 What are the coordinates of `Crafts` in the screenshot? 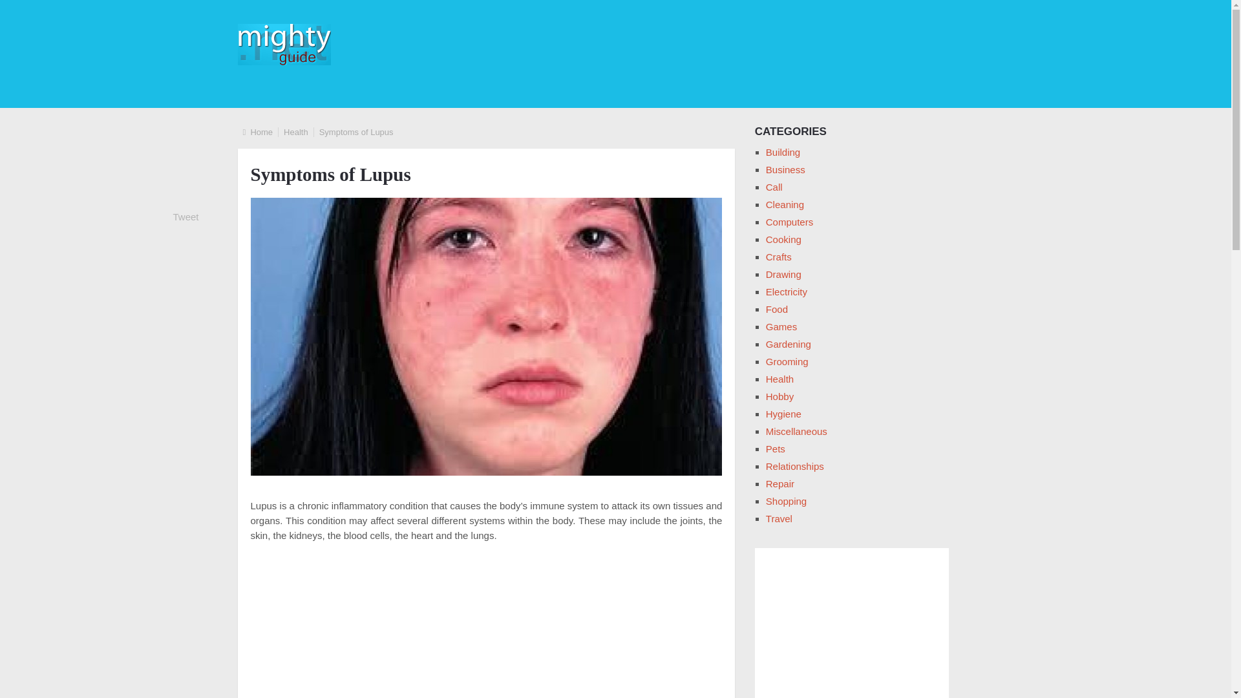 It's located at (778, 257).